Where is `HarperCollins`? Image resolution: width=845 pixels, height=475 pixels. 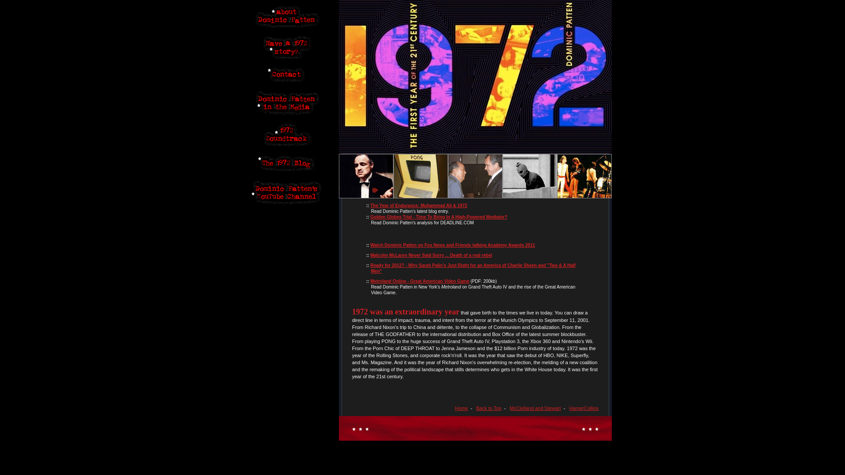 HarperCollins is located at coordinates (584, 408).